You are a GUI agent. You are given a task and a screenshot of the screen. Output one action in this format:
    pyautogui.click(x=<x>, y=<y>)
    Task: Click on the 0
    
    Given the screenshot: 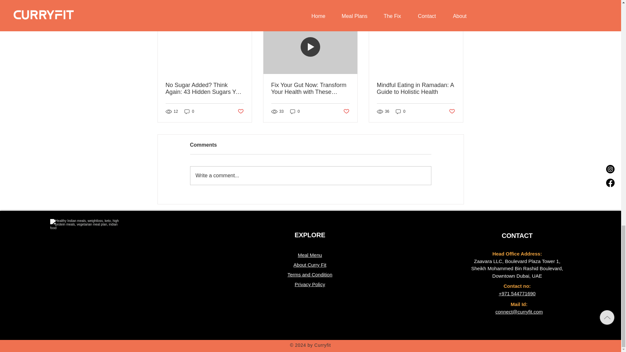 What is the action you would take?
    pyautogui.click(x=189, y=111)
    